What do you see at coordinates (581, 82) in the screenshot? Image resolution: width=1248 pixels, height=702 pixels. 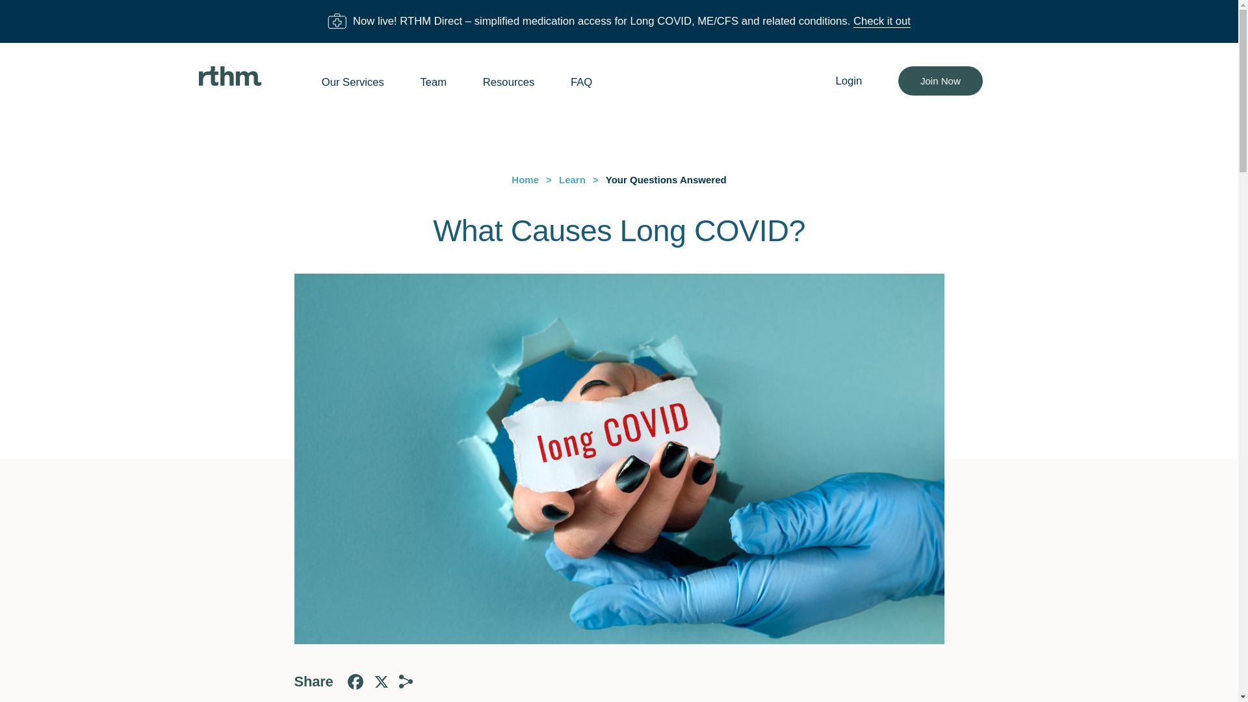 I see `FAQ` at bounding box center [581, 82].